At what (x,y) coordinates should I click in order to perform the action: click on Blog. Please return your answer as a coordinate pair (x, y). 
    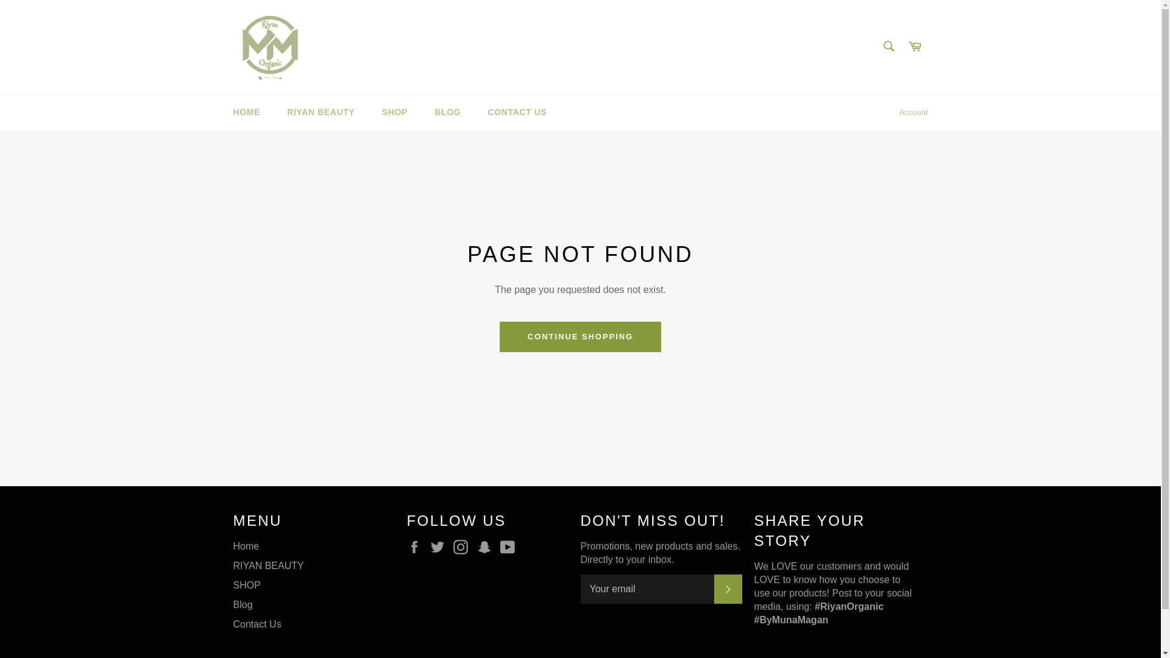
    Looking at the image, I should click on (243, 604).